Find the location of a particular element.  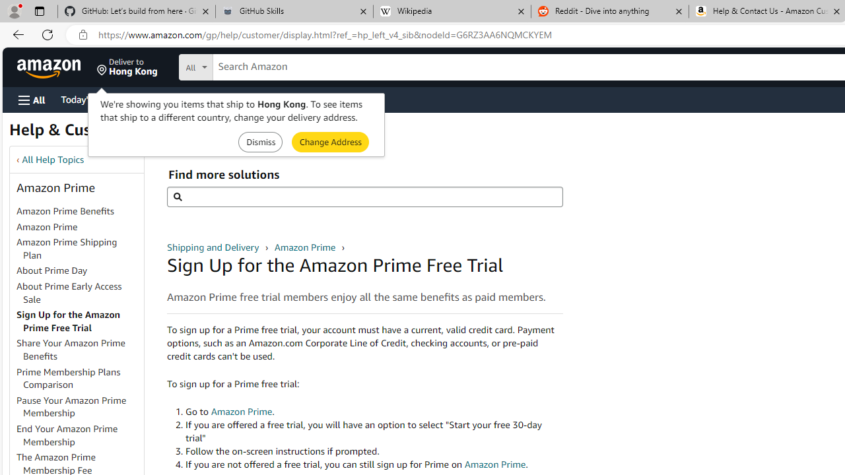

Wikipedia is located at coordinates (452, 12).